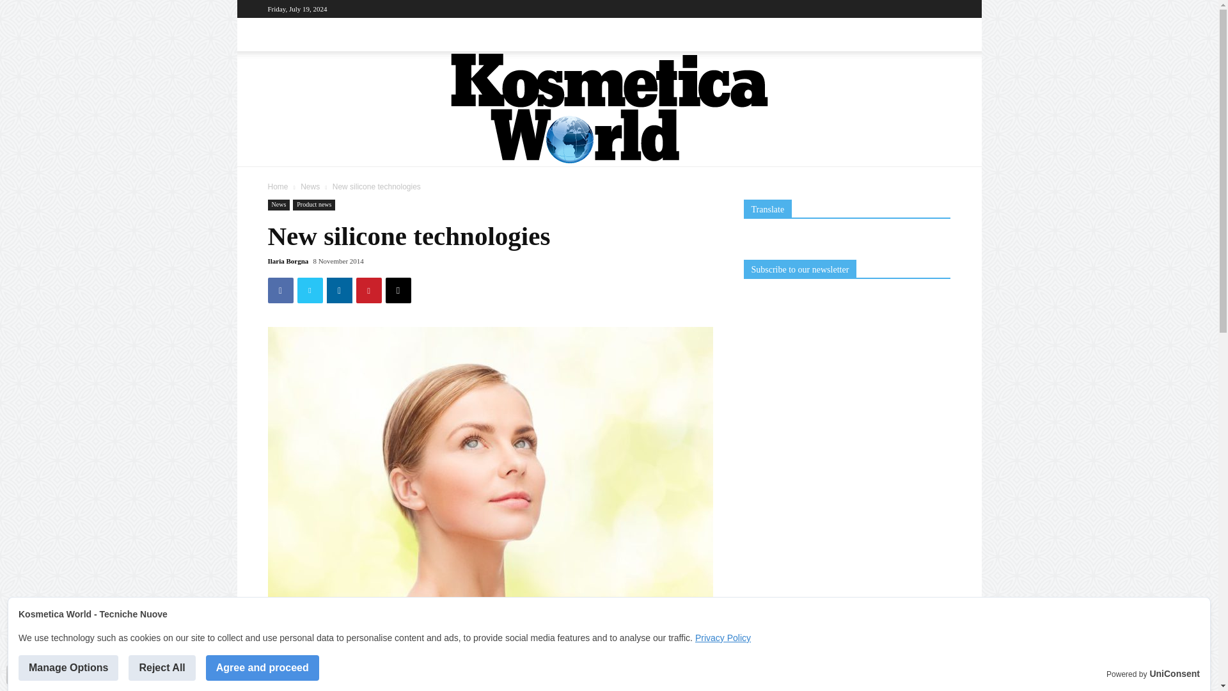  Describe the element at coordinates (310, 187) in the screenshot. I see `News` at that location.